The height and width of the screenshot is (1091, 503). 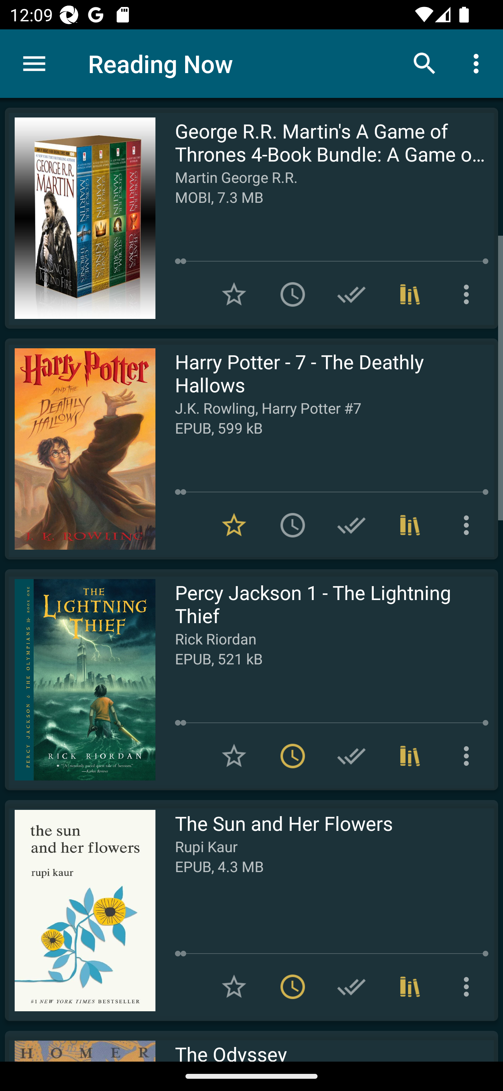 I want to click on Collections (1), so click(x=410, y=987).